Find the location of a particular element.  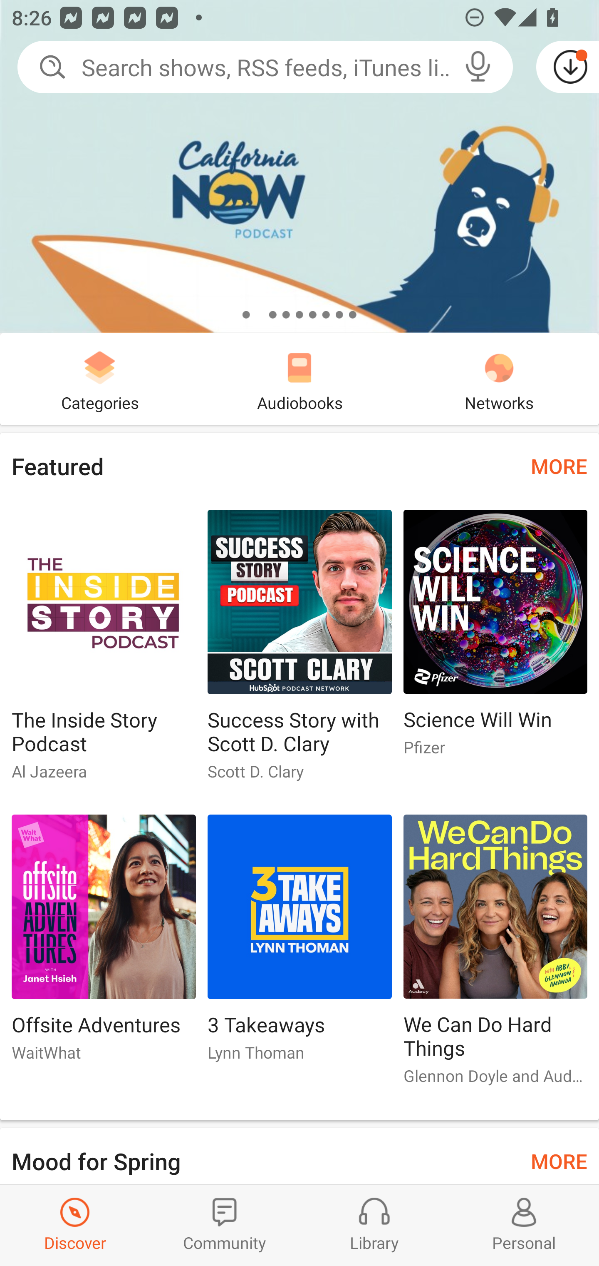

Audiobooks is located at coordinates (299, 379).